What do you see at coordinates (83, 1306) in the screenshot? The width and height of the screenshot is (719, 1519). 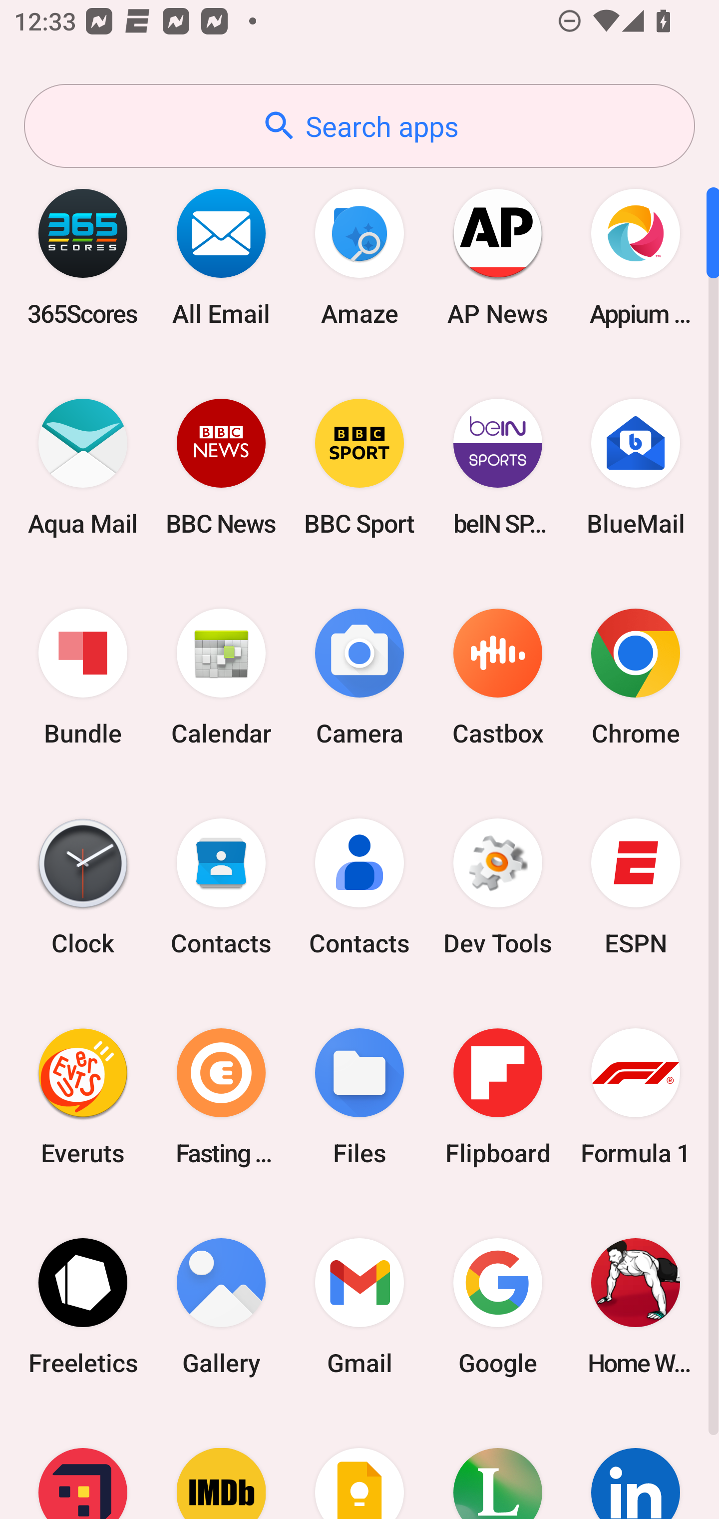 I see `Freeletics` at bounding box center [83, 1306].